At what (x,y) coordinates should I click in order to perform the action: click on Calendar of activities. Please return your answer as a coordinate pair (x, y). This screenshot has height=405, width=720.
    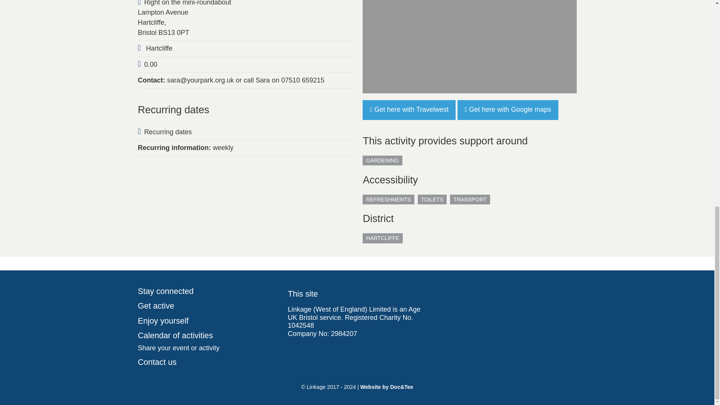
    Looking at the image, I should click on (207, 335).